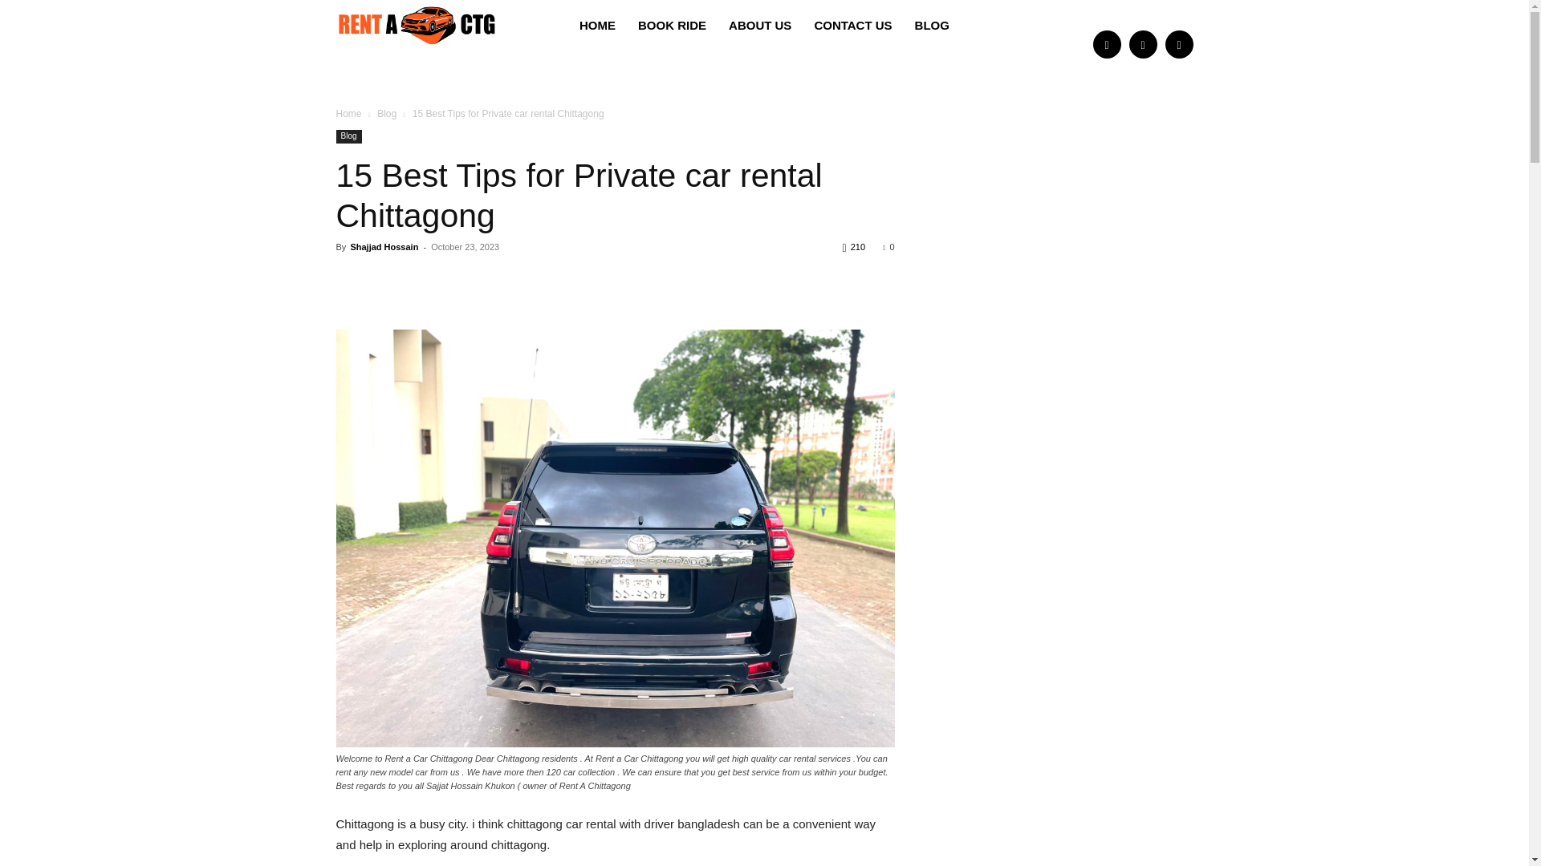  Describe the element at coordinates (348, 114) in the screenshot. I see `Home` at that location.